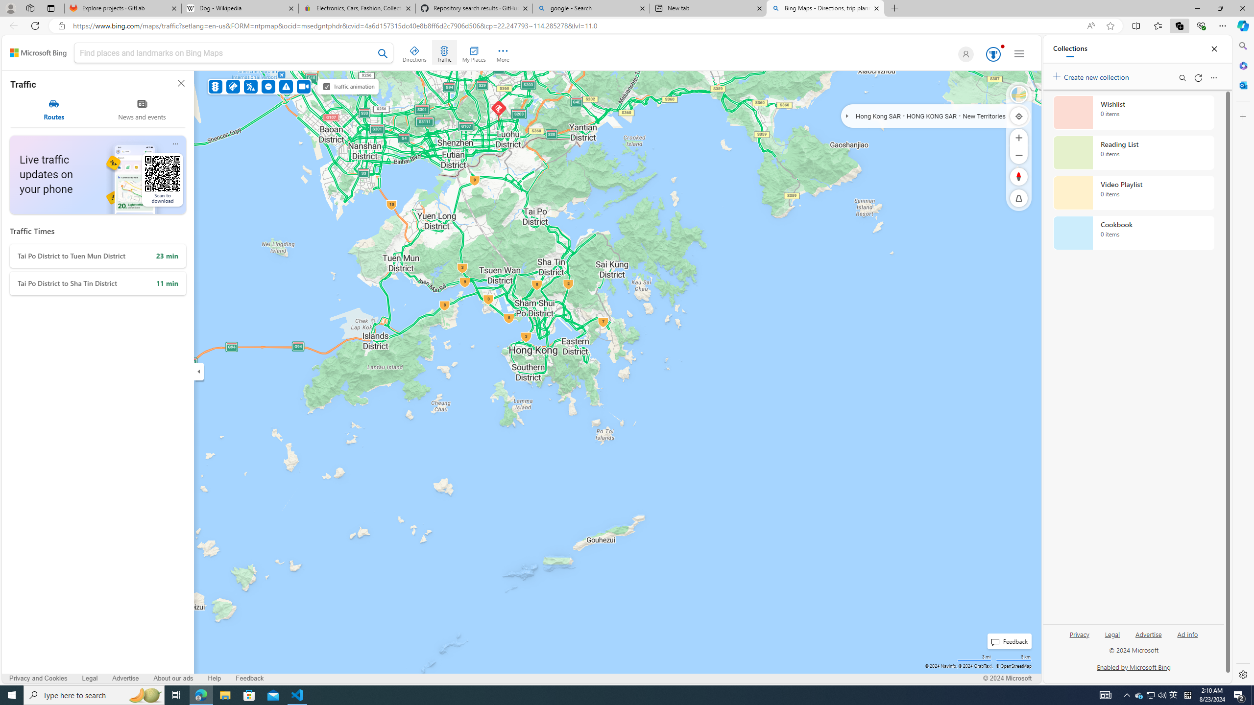  Describe the element at coordinates (233, 54) in the screenshot. I see `Class: inputbox` at that location.